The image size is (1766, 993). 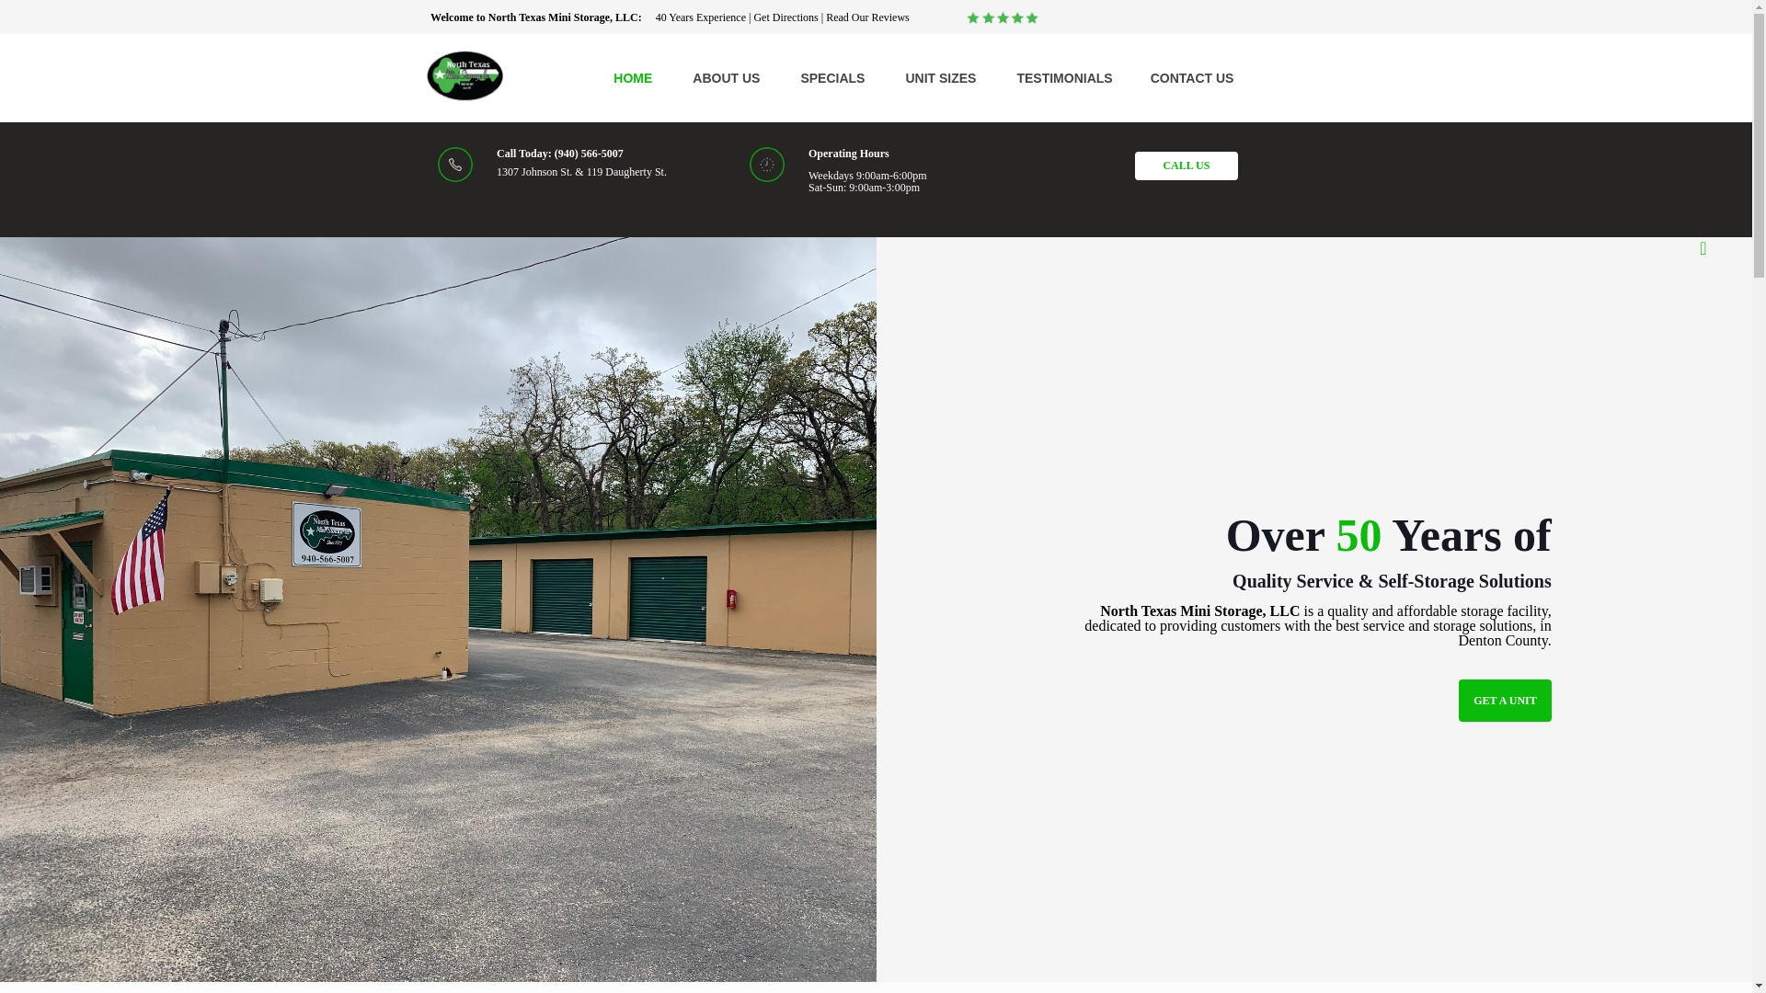 I want to click on Get Directions, so click(x=786, y=17).